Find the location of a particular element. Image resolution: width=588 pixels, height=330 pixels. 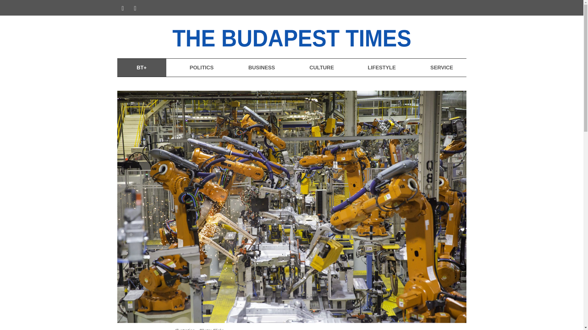

BUSINESS is located at coordinates (261, 68).